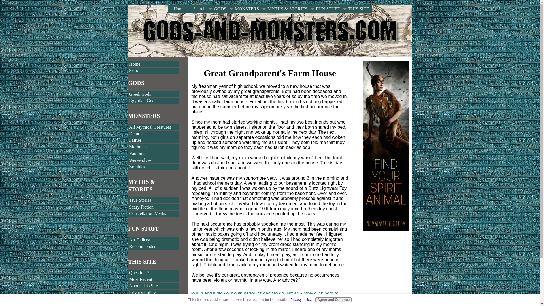  What do you see at coordinates (154, 94) in the screenshot?
I see `Greek Gods` at bounding box center [154, 94].